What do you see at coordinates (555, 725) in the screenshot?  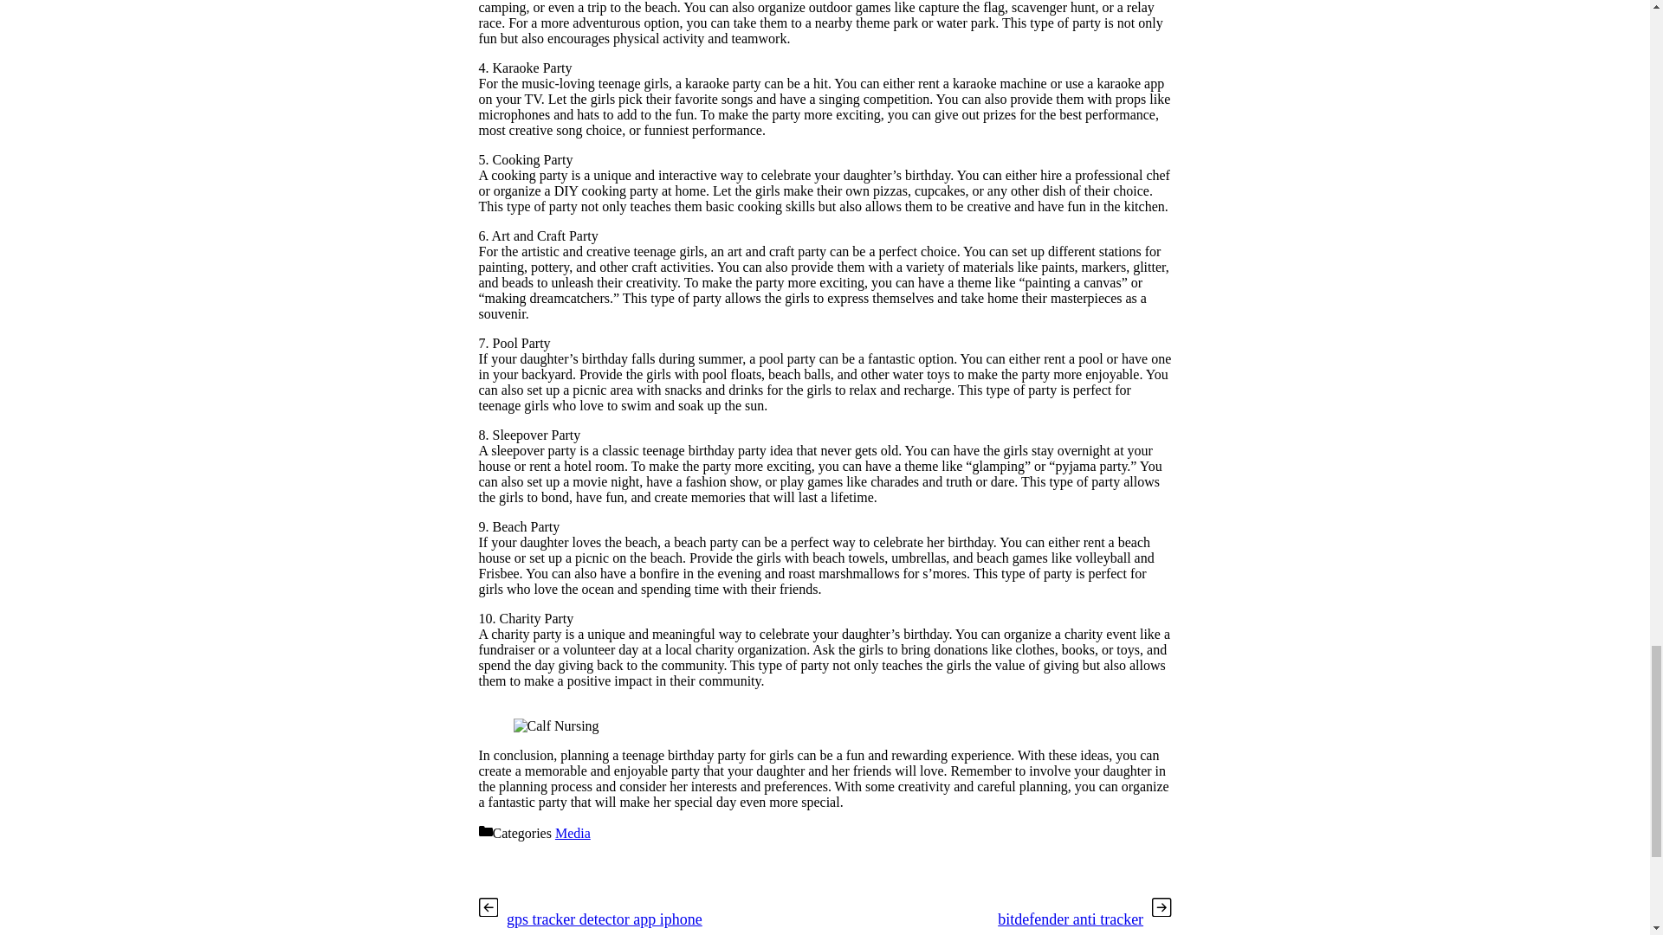 I see `Calf Nursing` at bounding box center [555, 725].